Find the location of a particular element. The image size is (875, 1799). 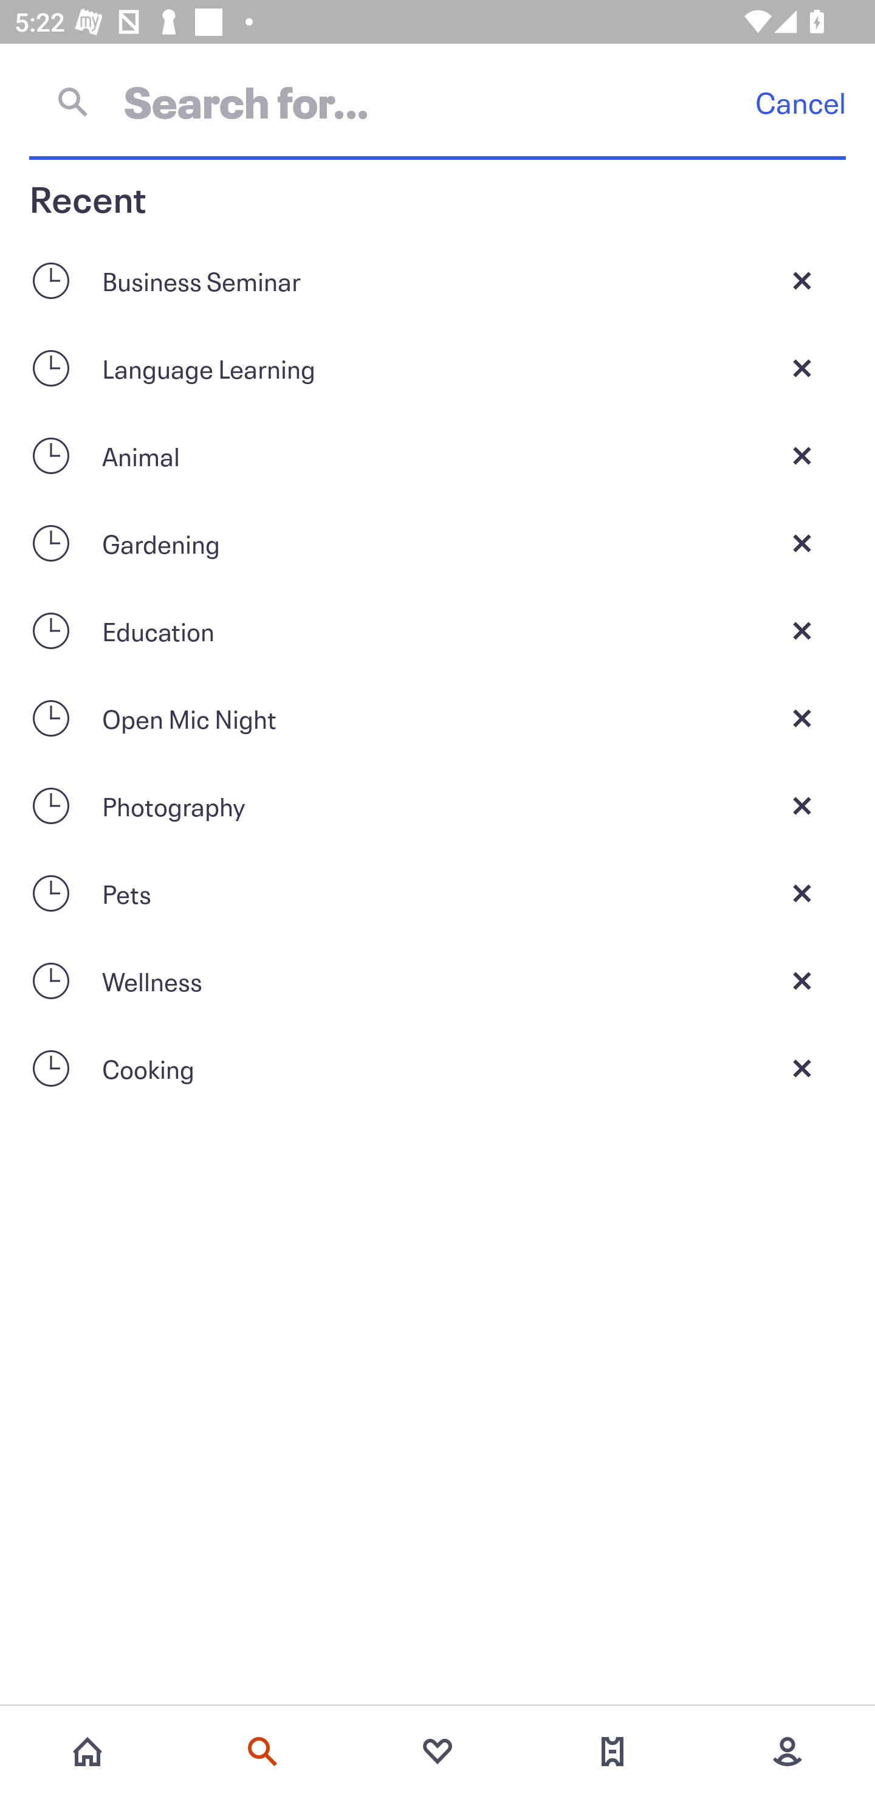

Cancel Search for… is located at coordinates (437, 101).